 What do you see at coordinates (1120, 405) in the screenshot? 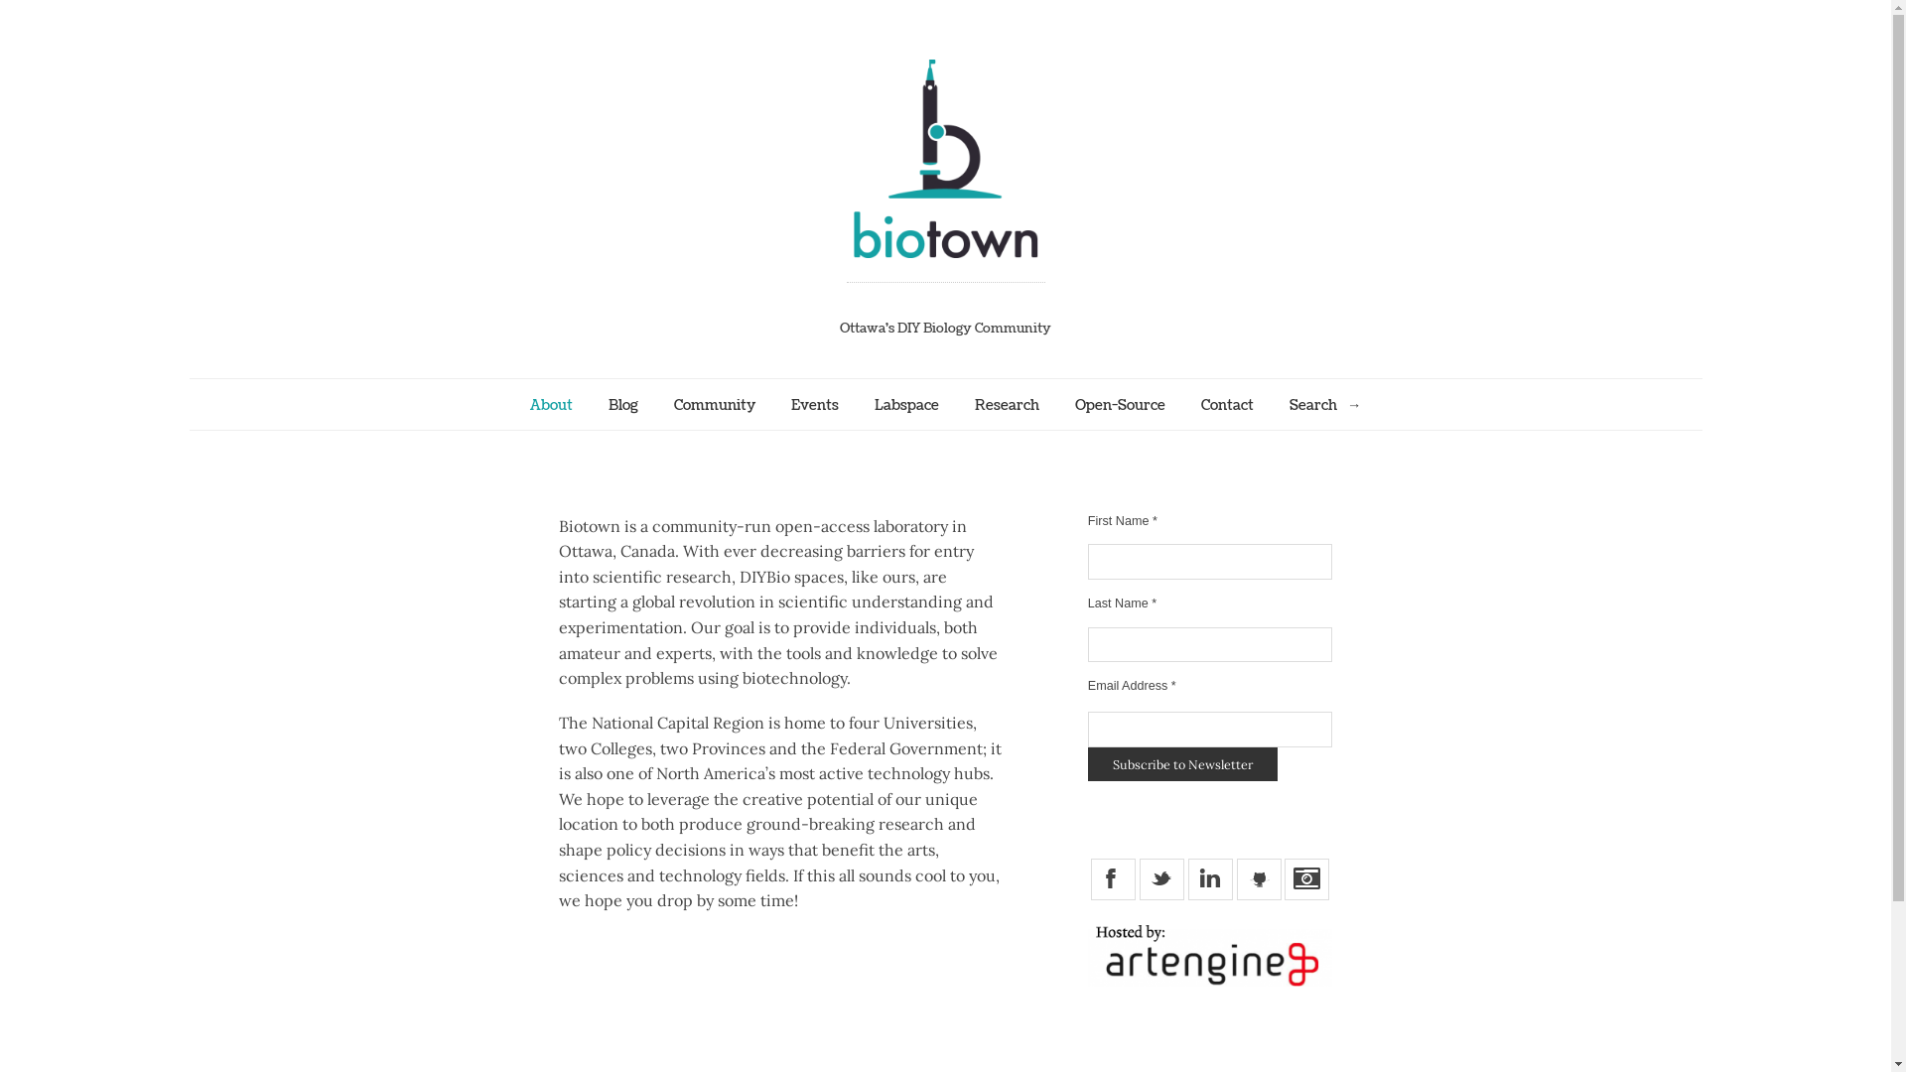
I see `Open-Source` at bounding box center [1120, 405].